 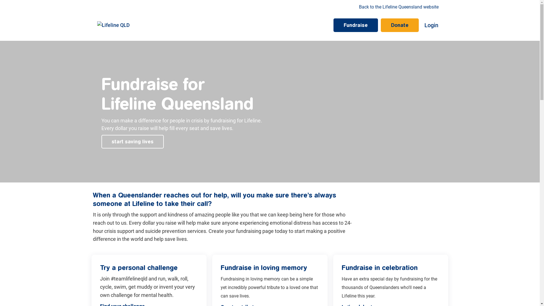 What do you see at coordinates (399, 7) in the screenshot?
I see `Back to the Lifeline Queensland website` at bounding box center [399, 7].